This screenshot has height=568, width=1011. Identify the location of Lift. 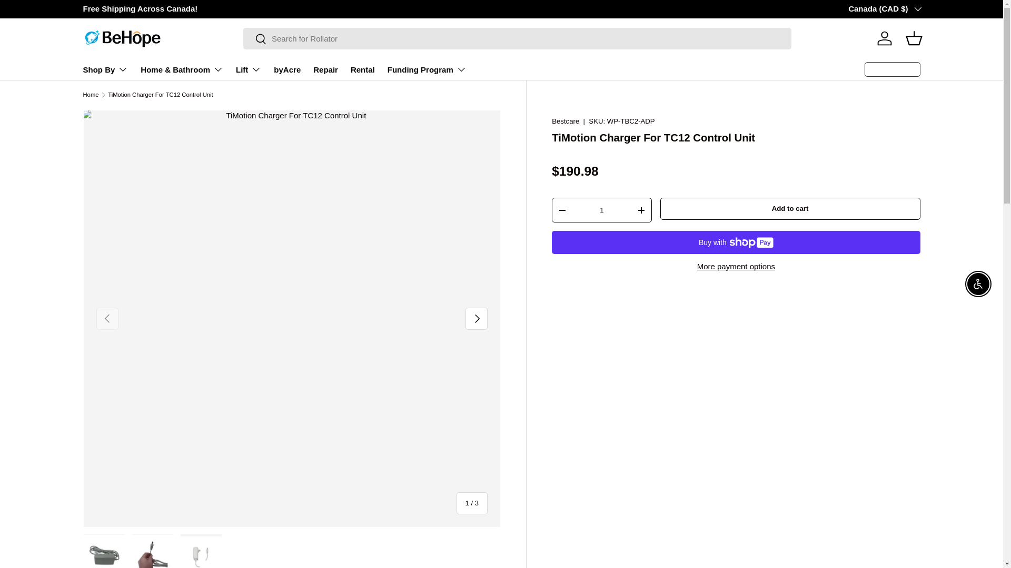
(248, 69).